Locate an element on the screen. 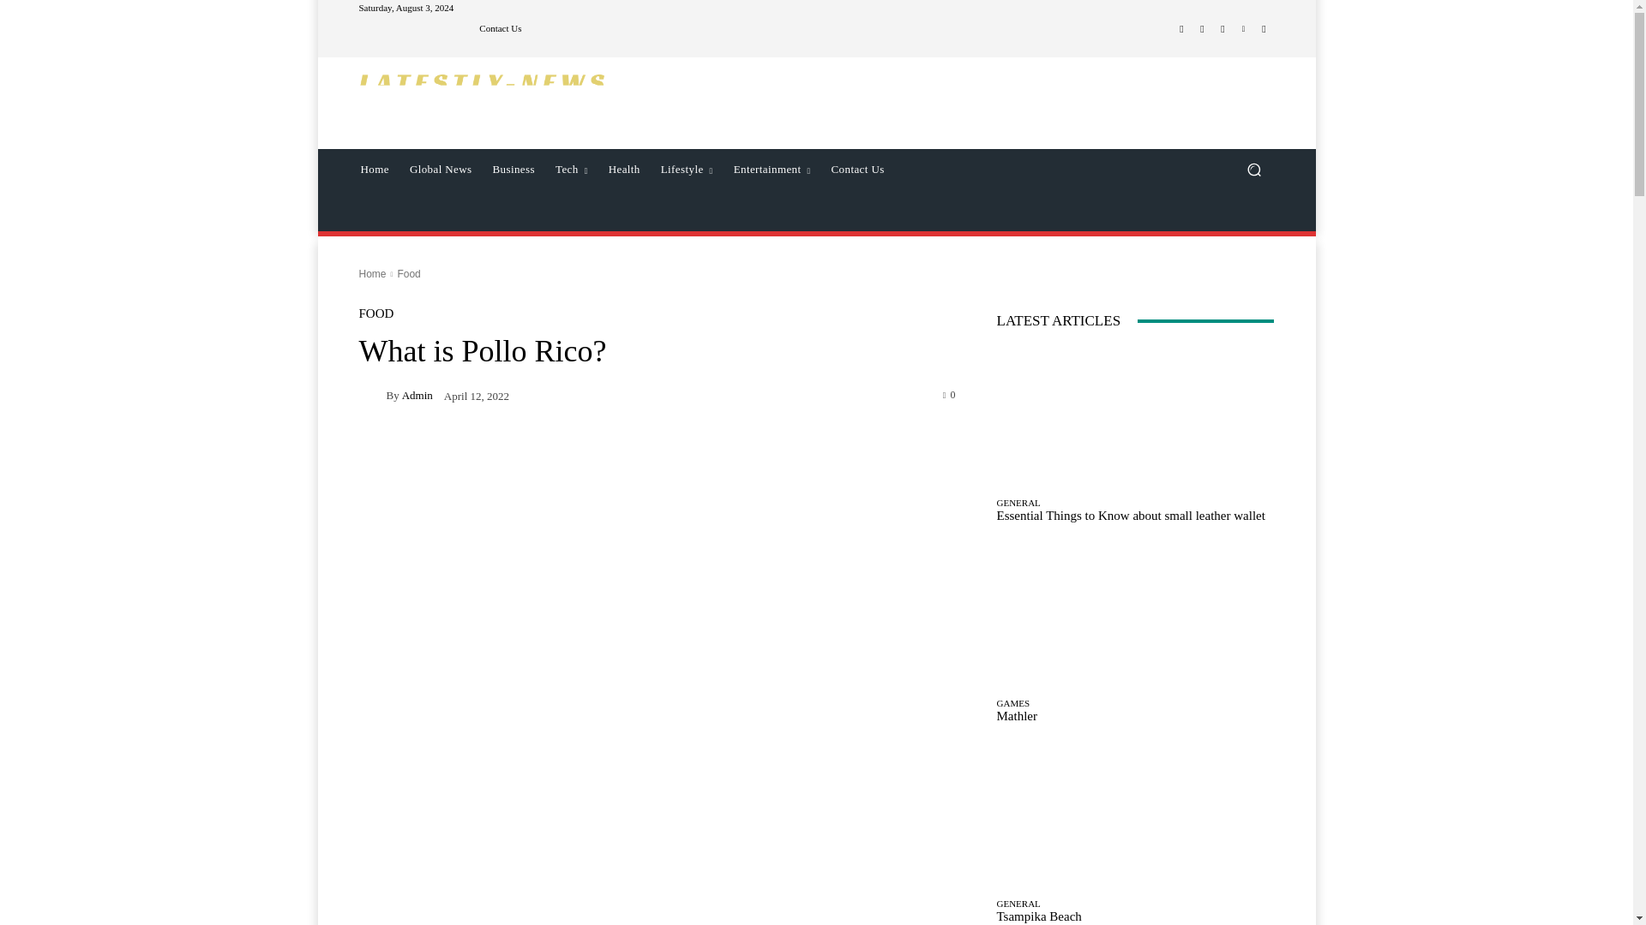 The height and width of the screenshot is (925, 1646). Instagram is located at coordinates (1202, 29).